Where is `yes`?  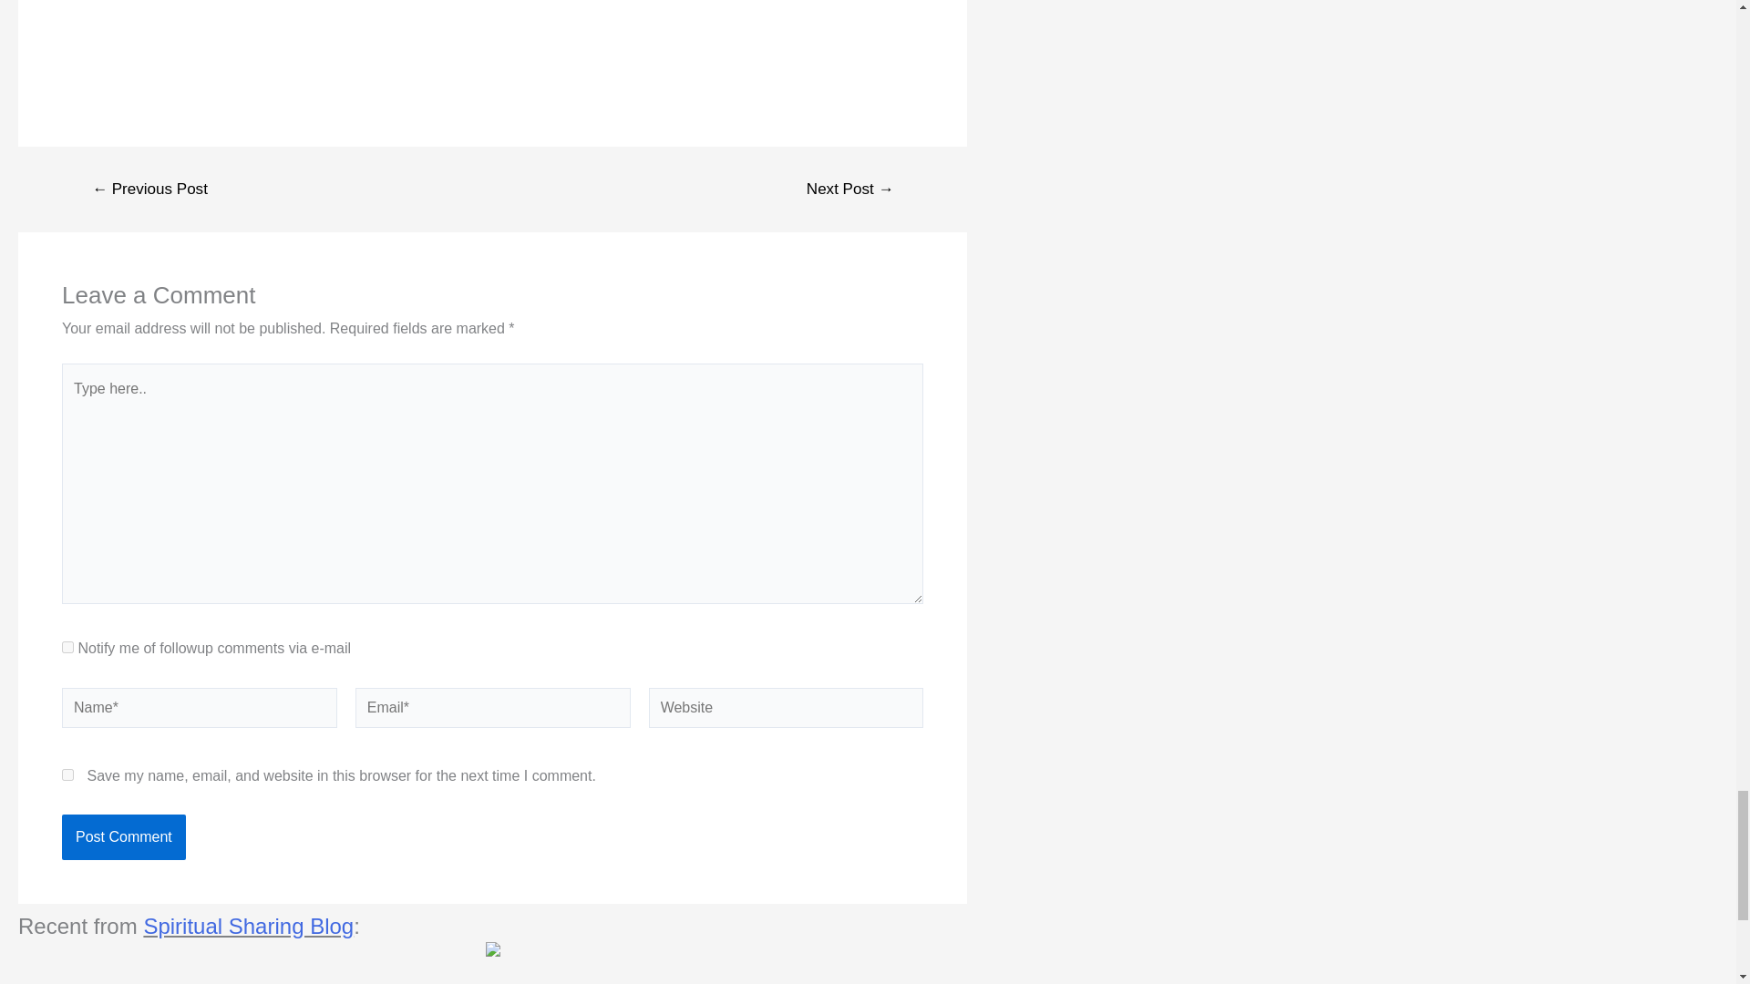 yes is located at coordinates (67, 774).